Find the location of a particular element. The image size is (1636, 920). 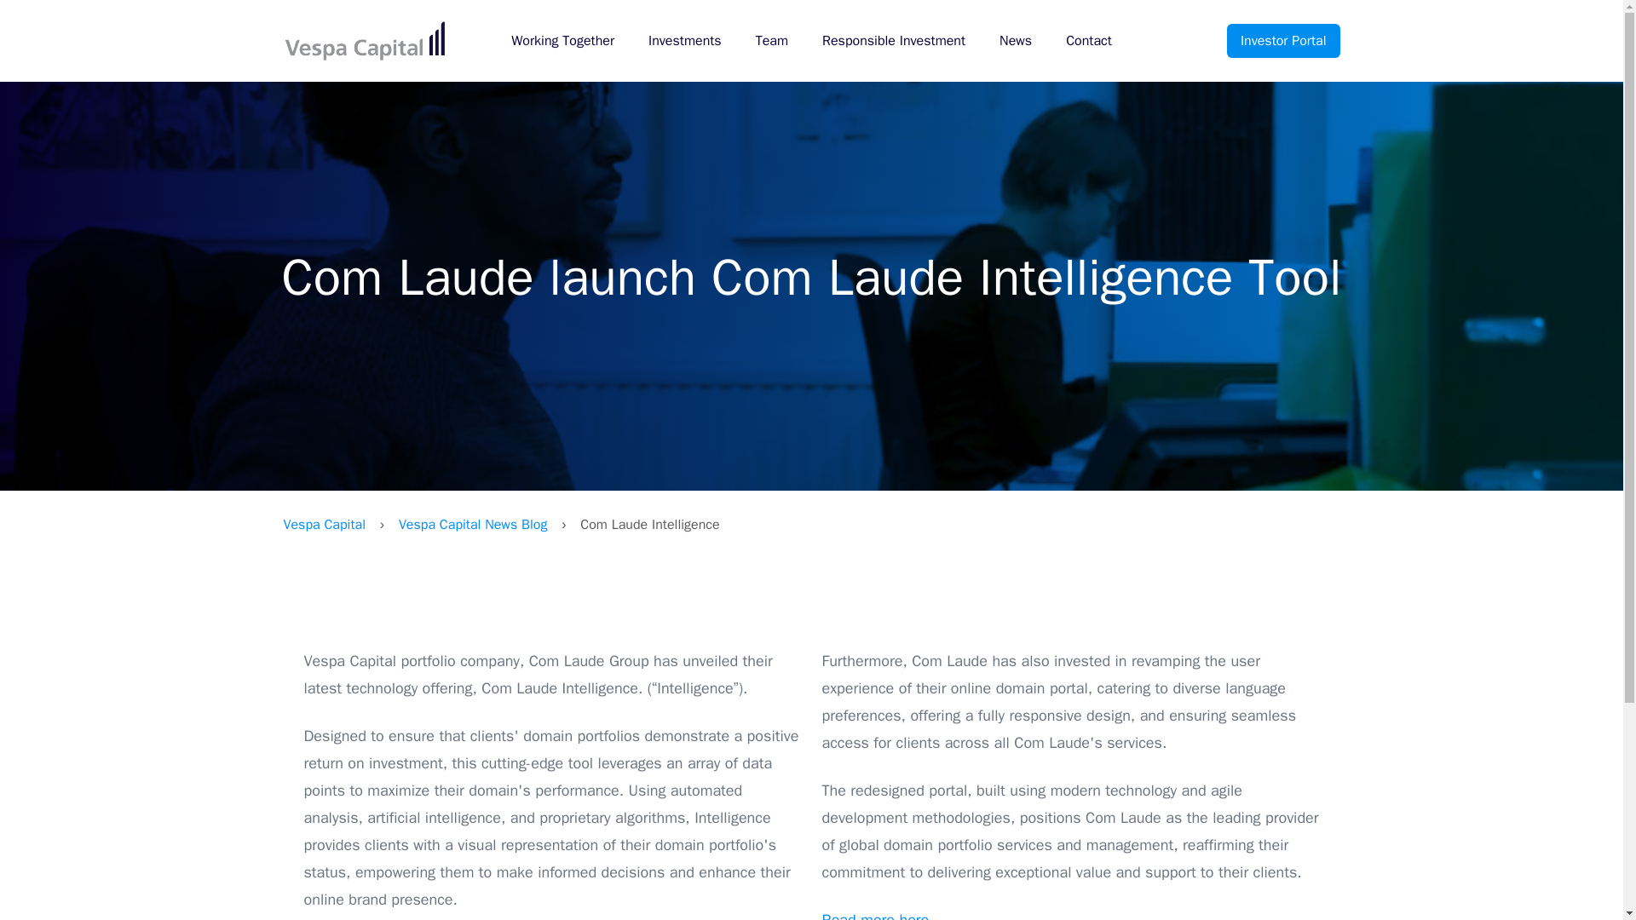

News is located at coordinates (1016, 41).